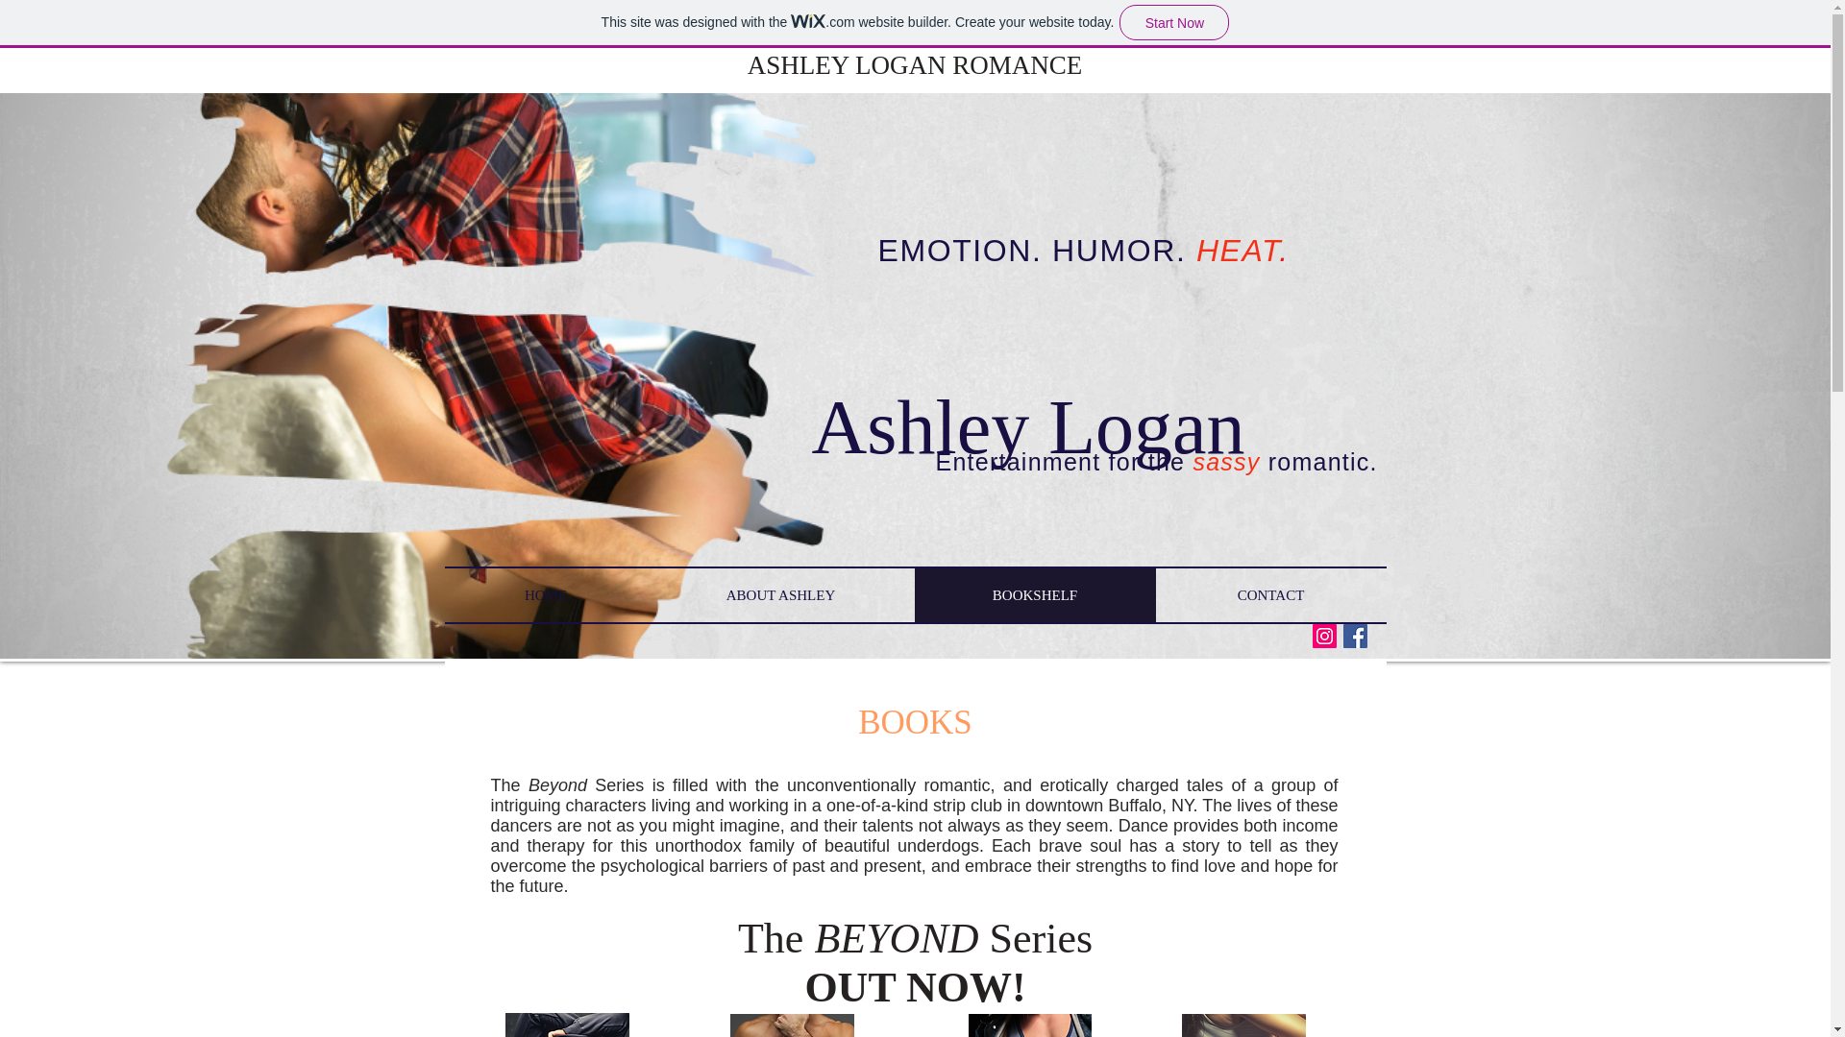 The width and height of the screenshot is (1845, 1037). I want to click on CONTACT, so click(1269, 595).